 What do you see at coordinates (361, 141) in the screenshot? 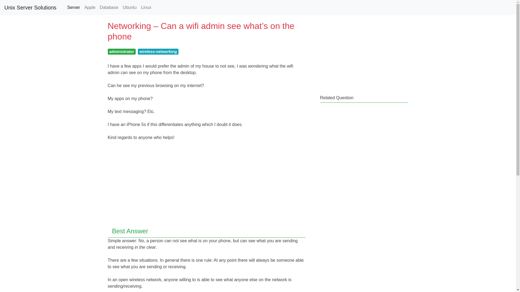
I see `Advertisement` at bounding box center [361, 141].